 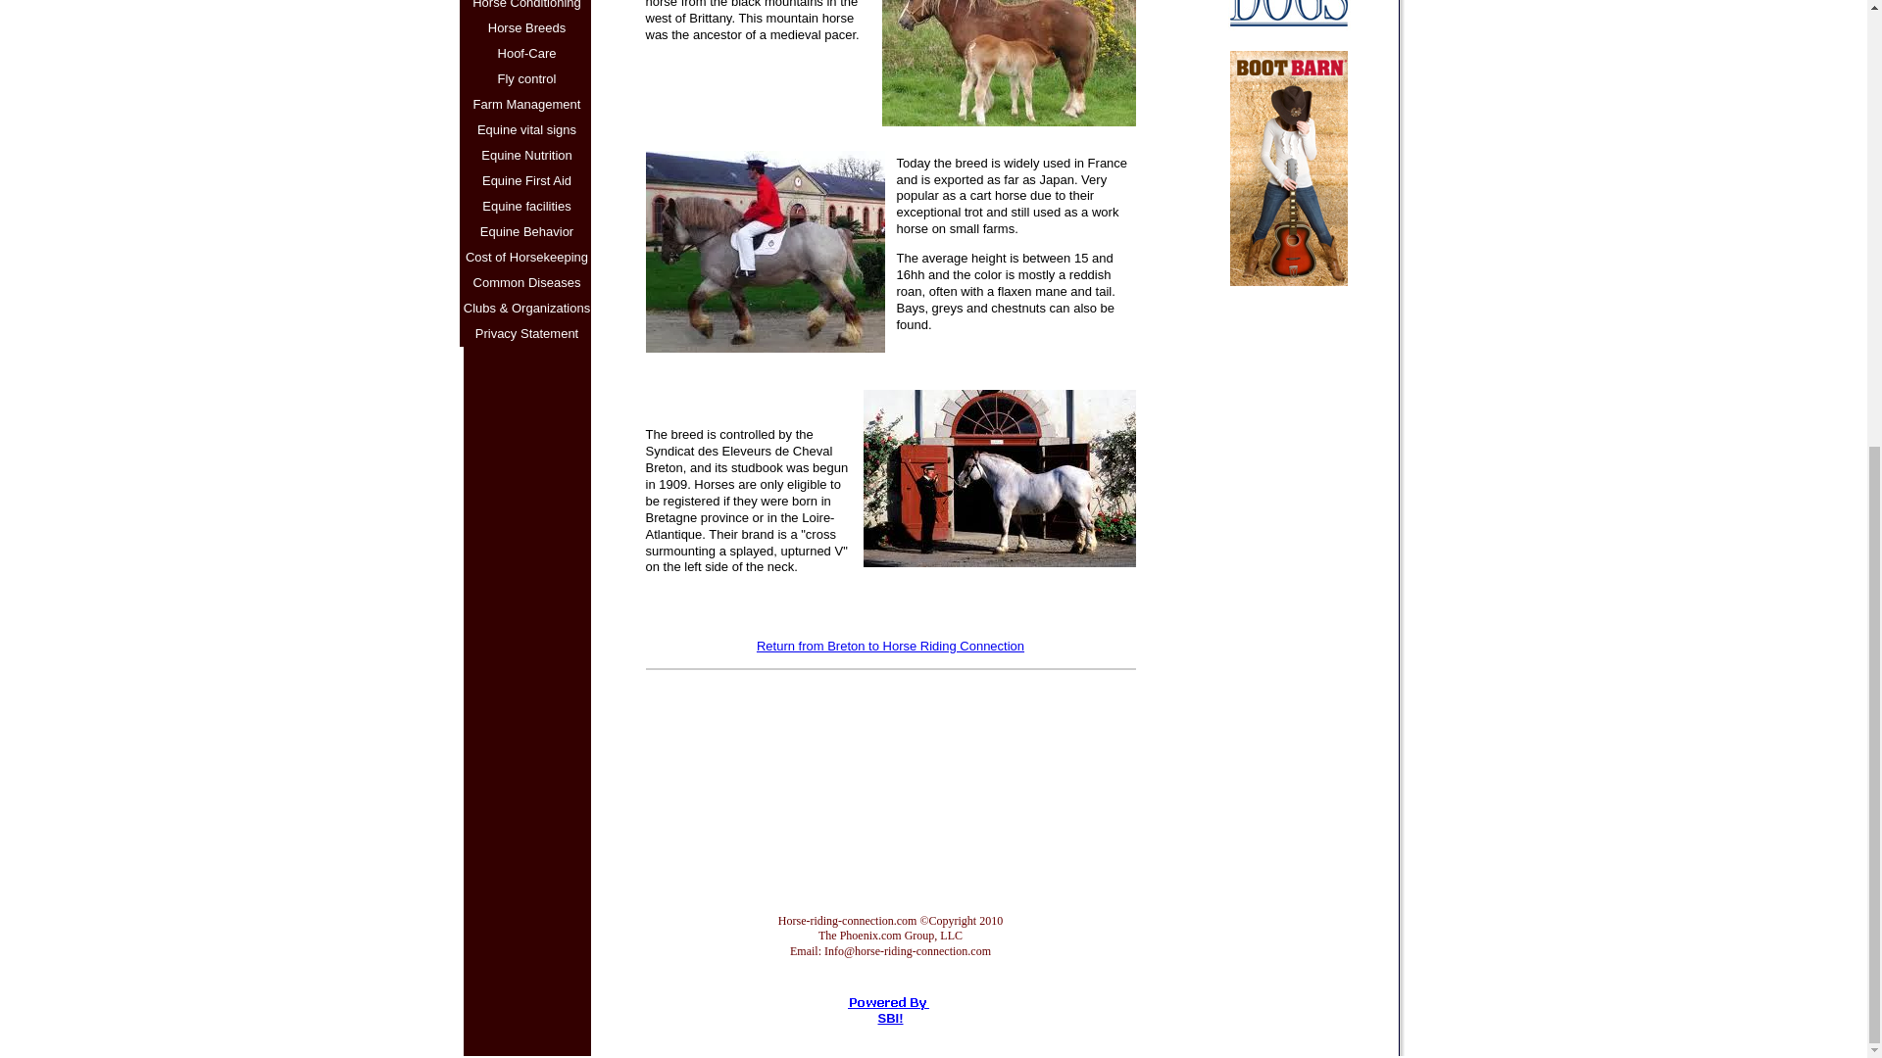 I want to click on Privacy Statement, so click(x=526, y=334).